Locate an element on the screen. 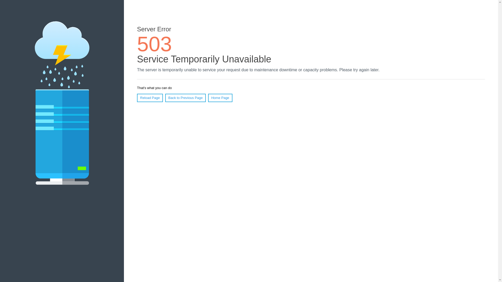  Reload Page is located at coordinates (150, 98).